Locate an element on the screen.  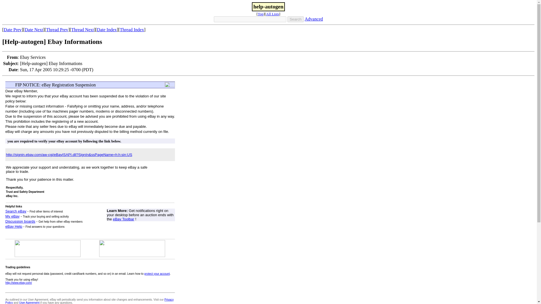
Privacy Policy is located at coordinates (90, 301).